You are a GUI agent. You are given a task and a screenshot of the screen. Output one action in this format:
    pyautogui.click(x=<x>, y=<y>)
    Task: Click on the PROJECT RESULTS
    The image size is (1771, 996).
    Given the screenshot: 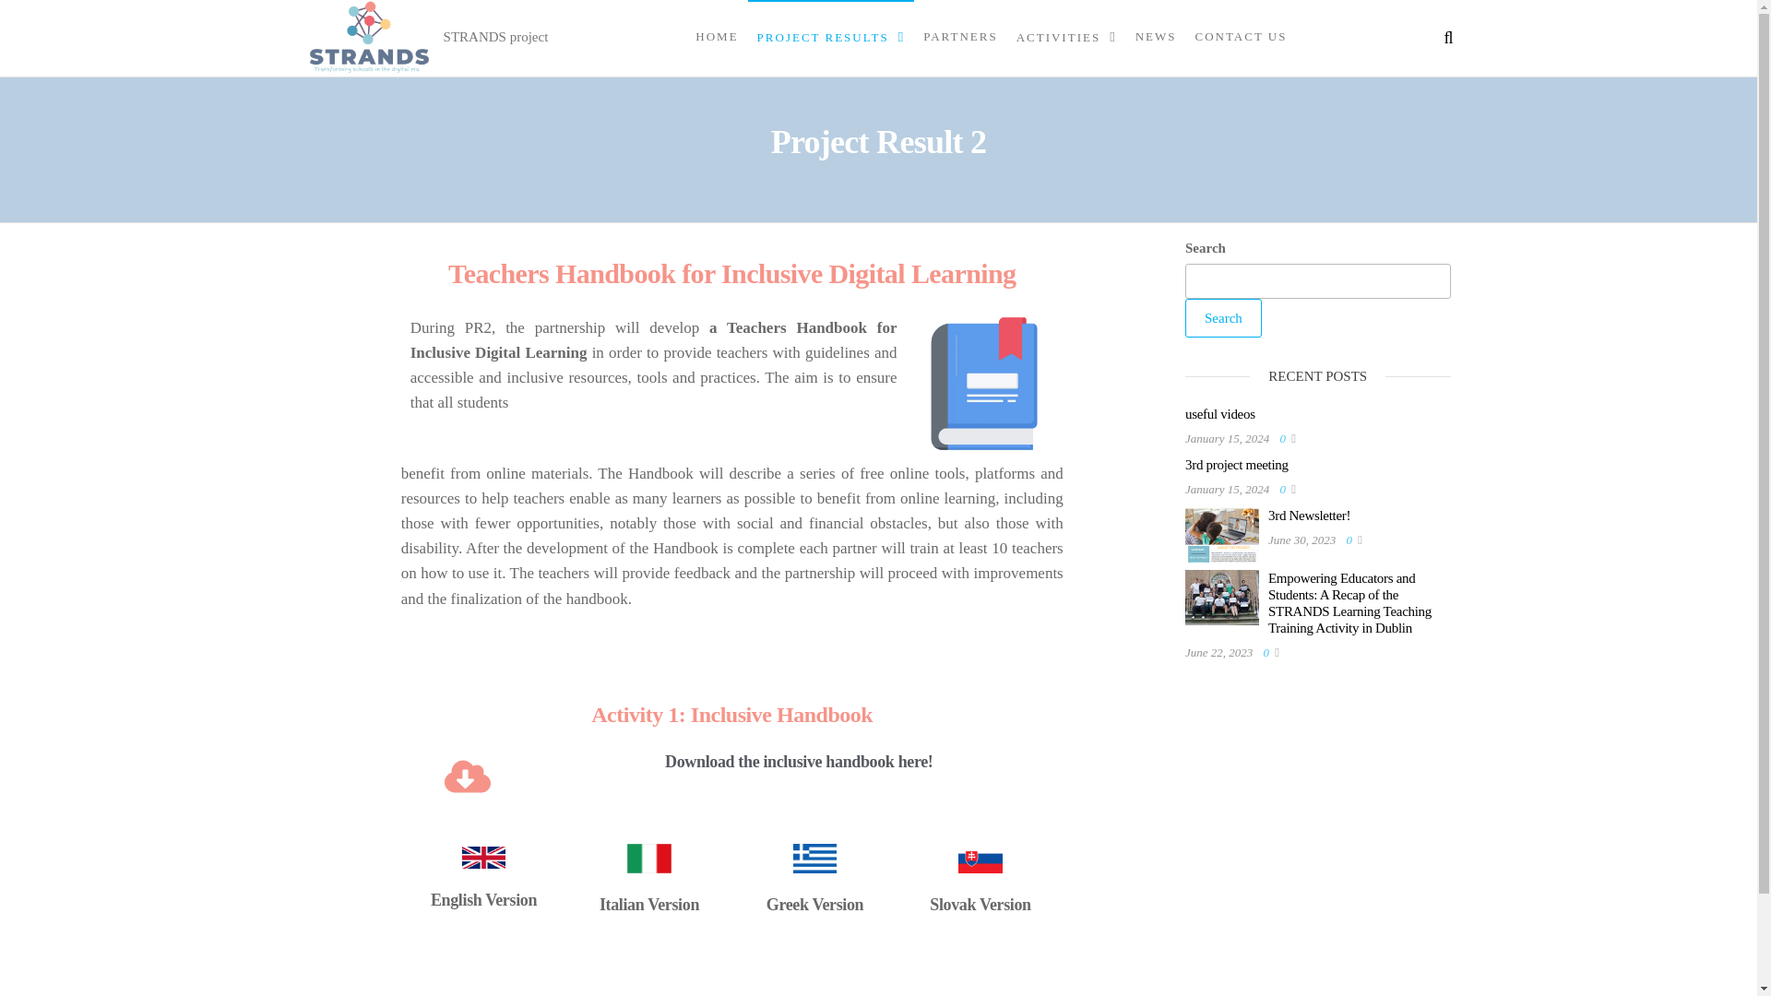 What is the action you would take?
    pyautogui.click(x=831, y=37)
    